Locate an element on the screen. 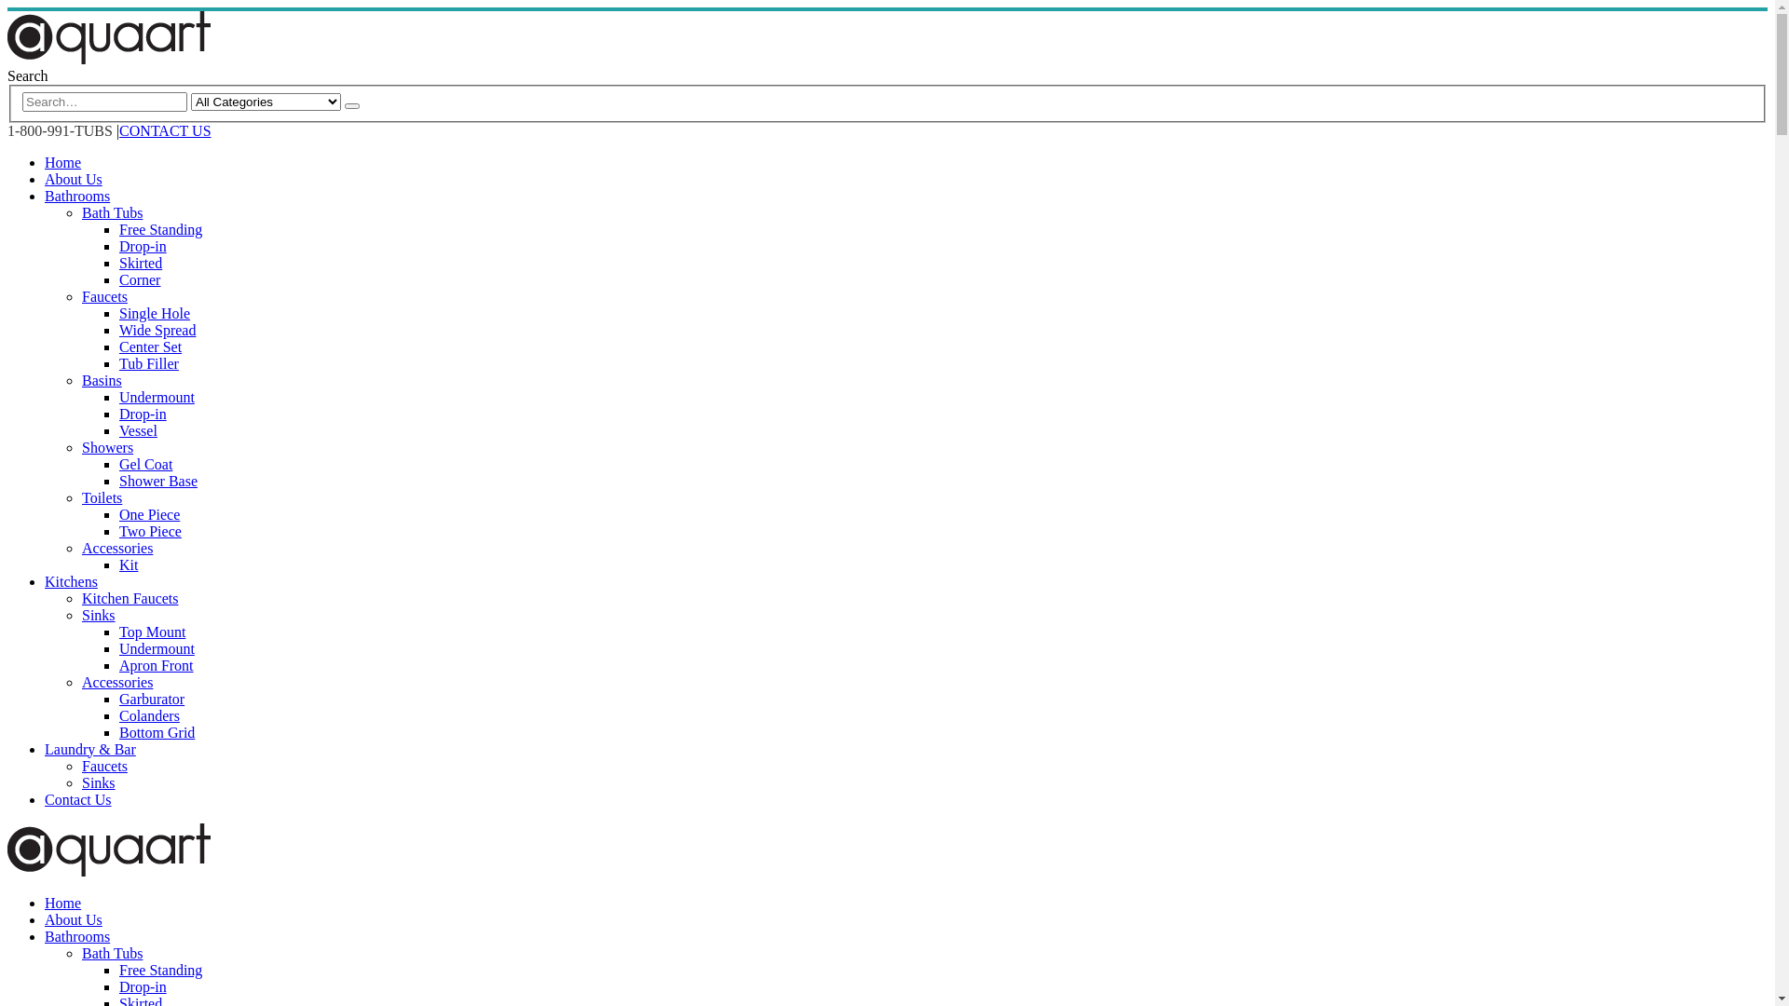 This screenshot has height=1006, width=1789. Toilets is located at coordinates (102, 497).